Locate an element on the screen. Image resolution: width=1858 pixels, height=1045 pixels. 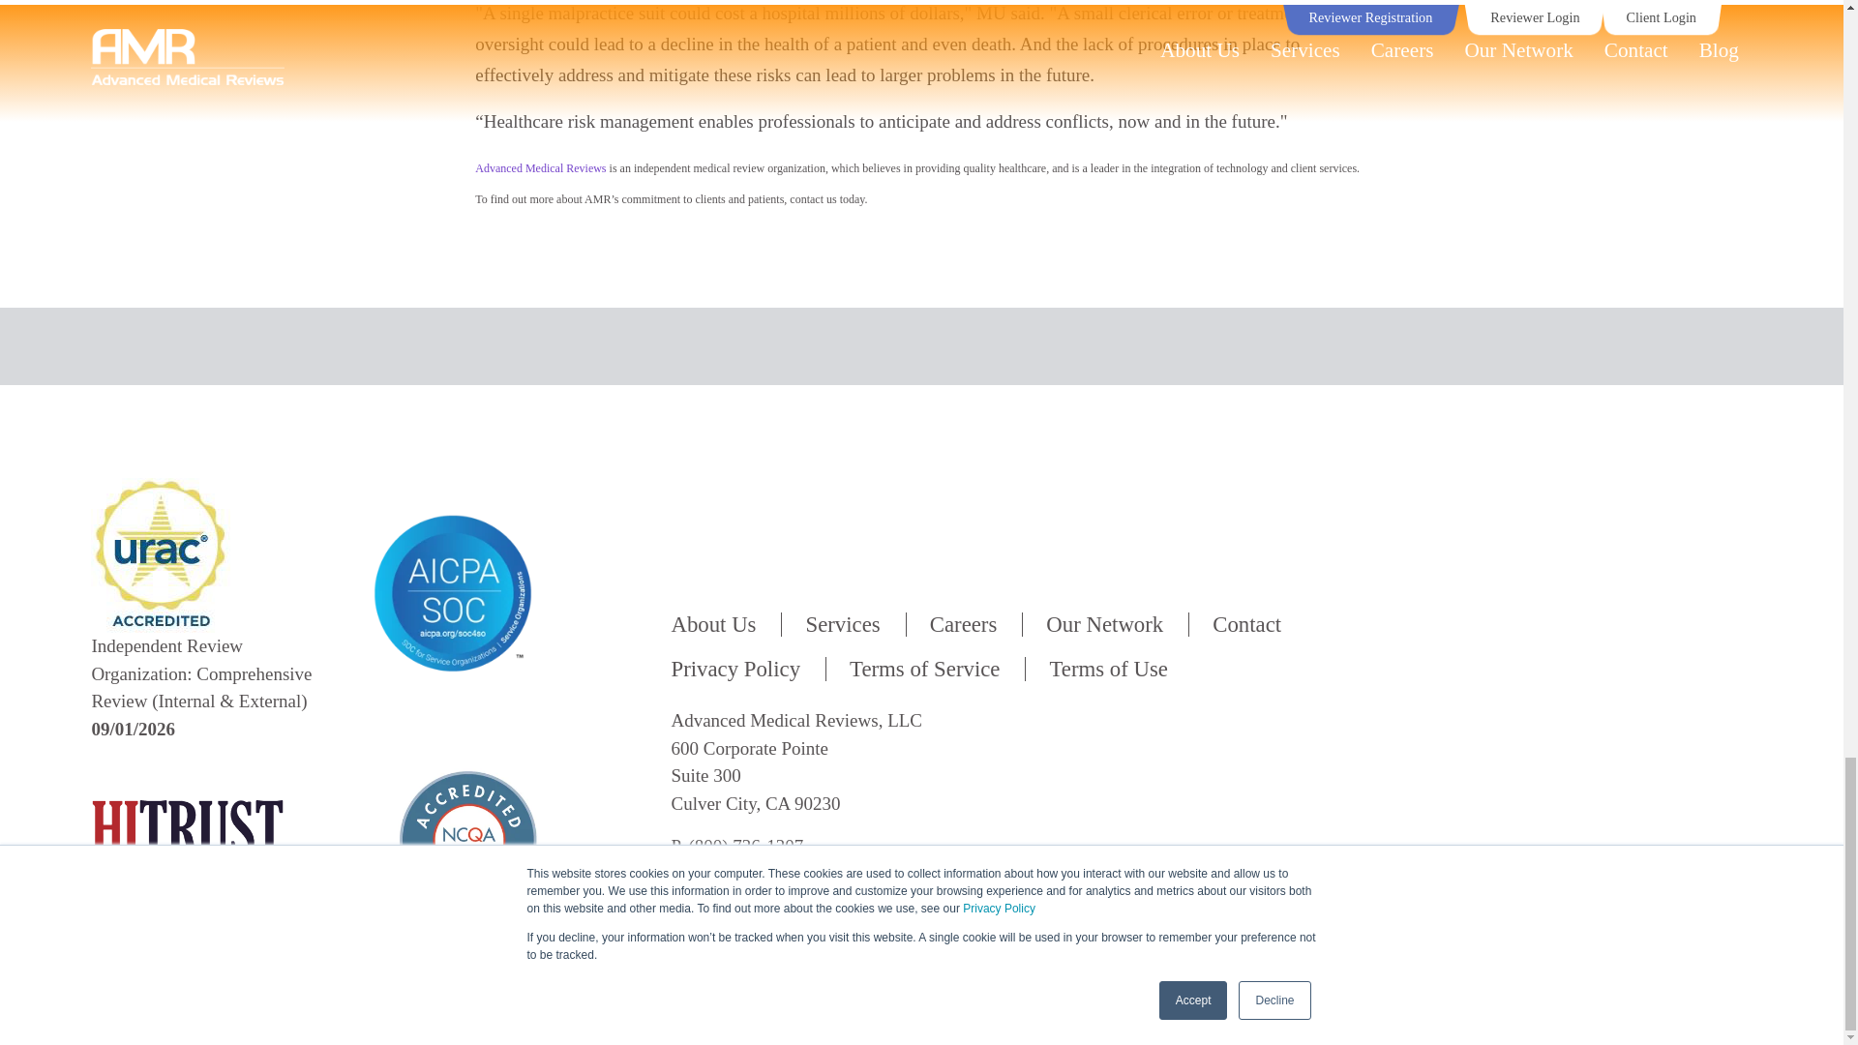
AMR Twitter is located at coordinates (1633, 919).